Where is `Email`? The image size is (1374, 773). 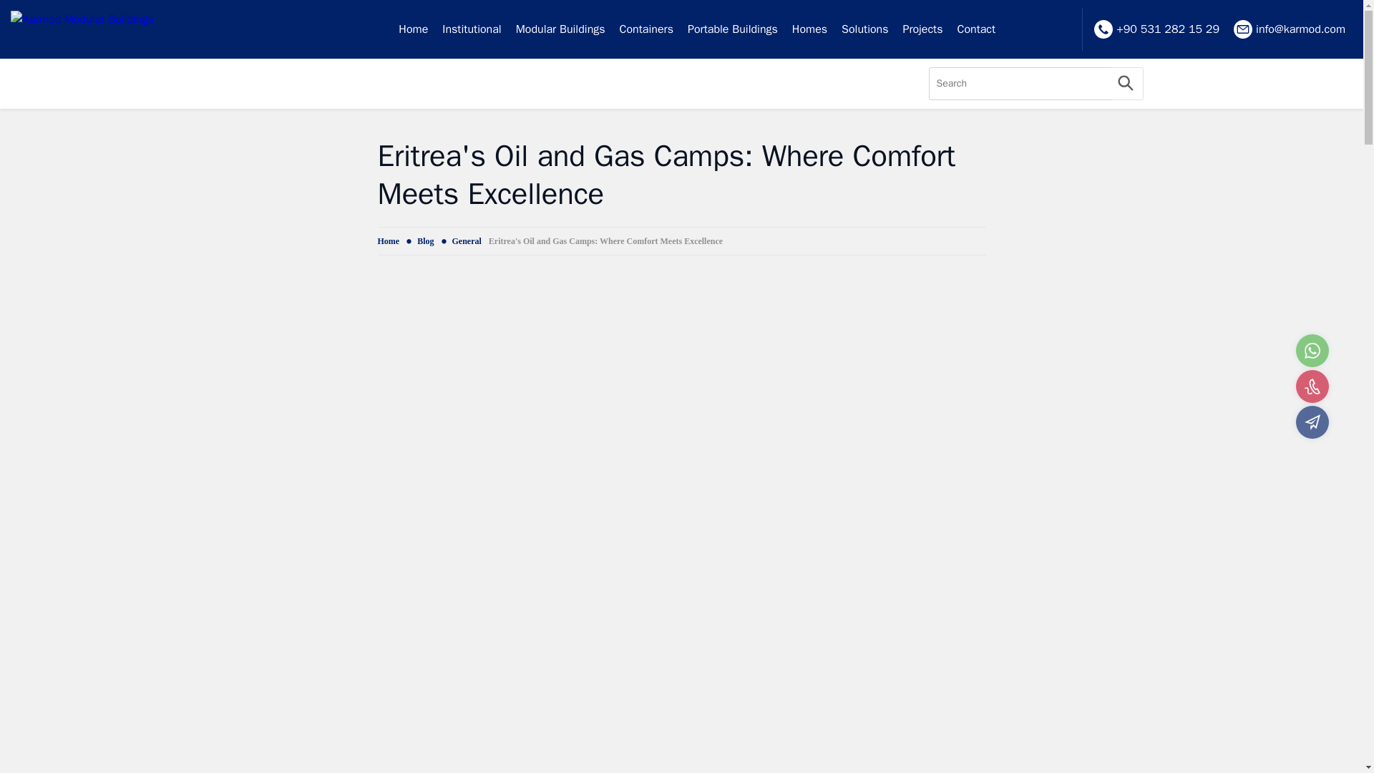 Email is located at coordinates (1312, 422).